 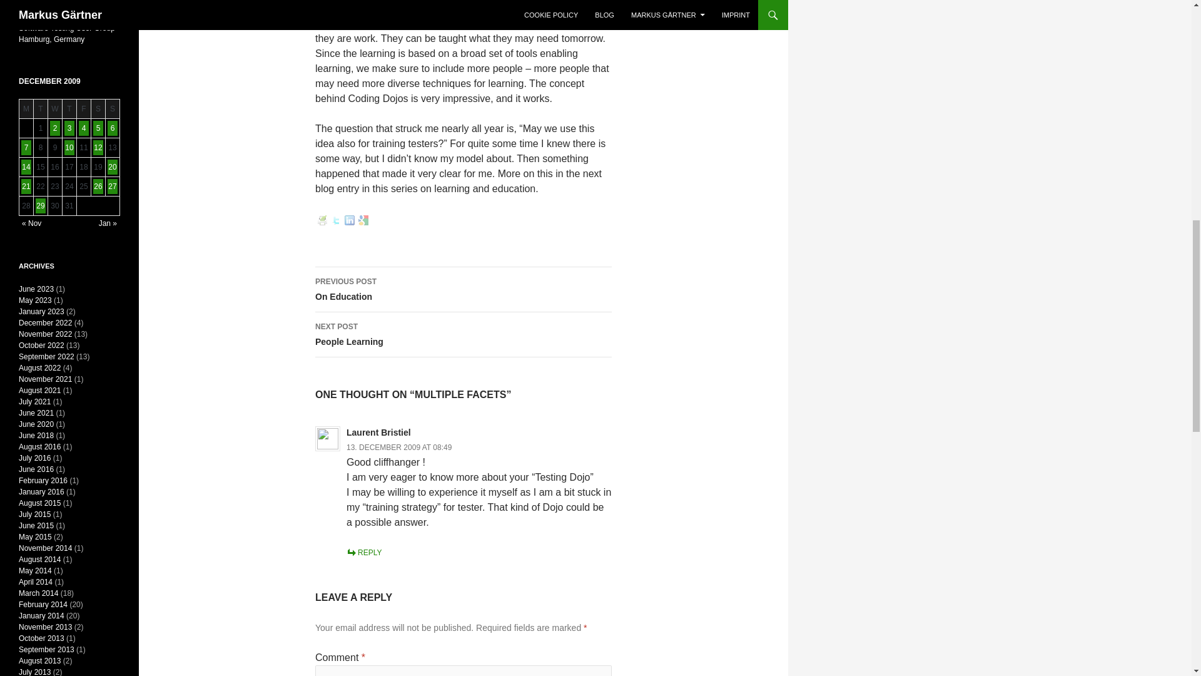 I want to click on Print, so click(x=322, y=220).